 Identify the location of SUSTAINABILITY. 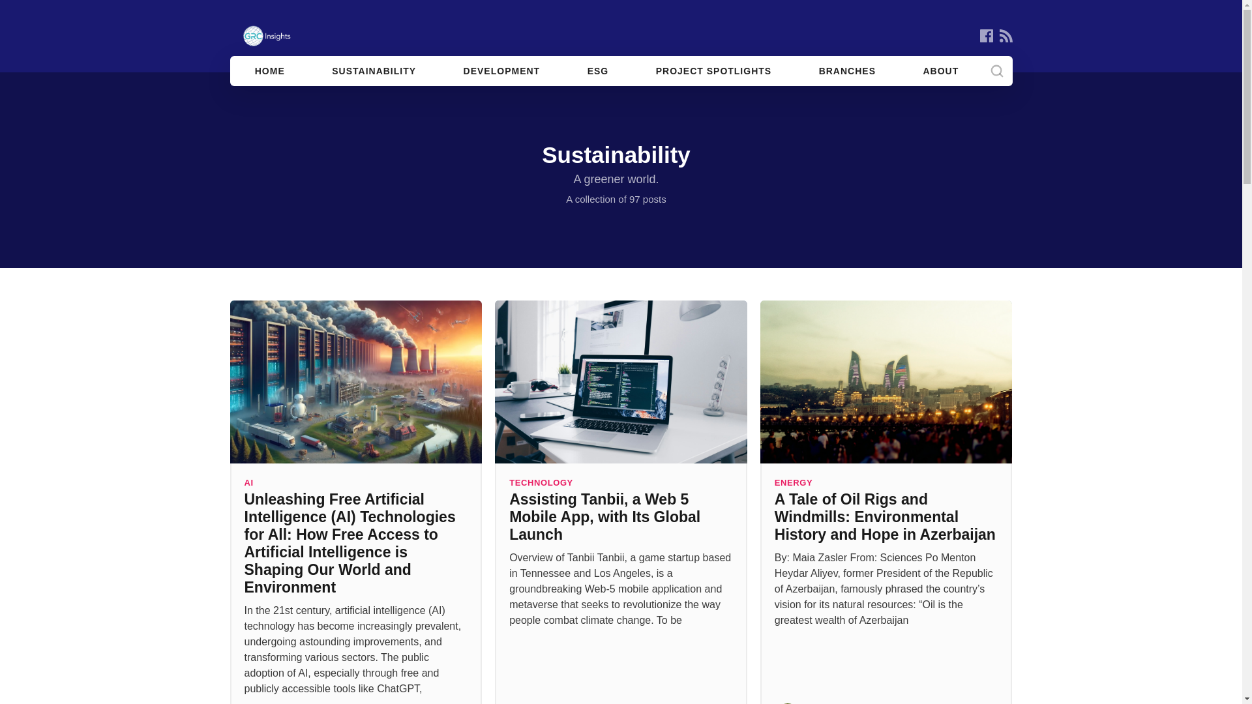
(373, 70).